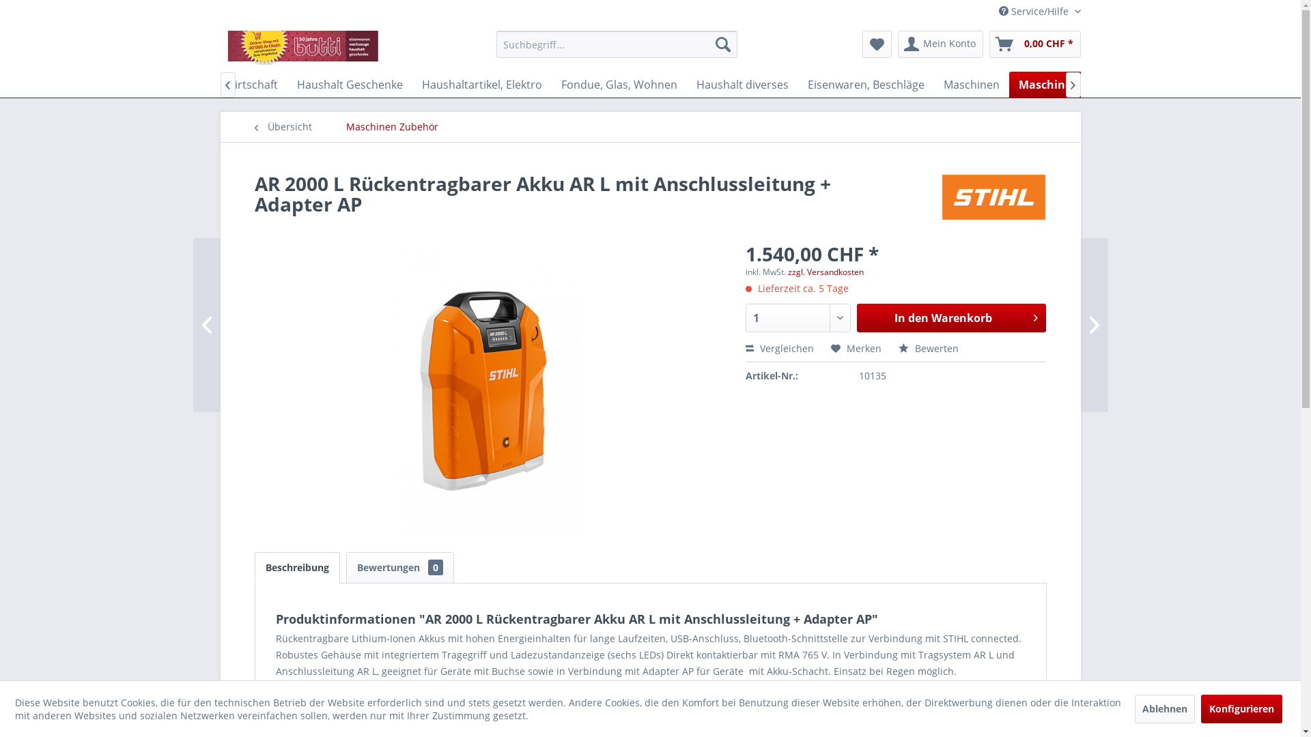 This screenshot has width=1311, height=737. I want to click on Ablehnen, so click(1165, 708).